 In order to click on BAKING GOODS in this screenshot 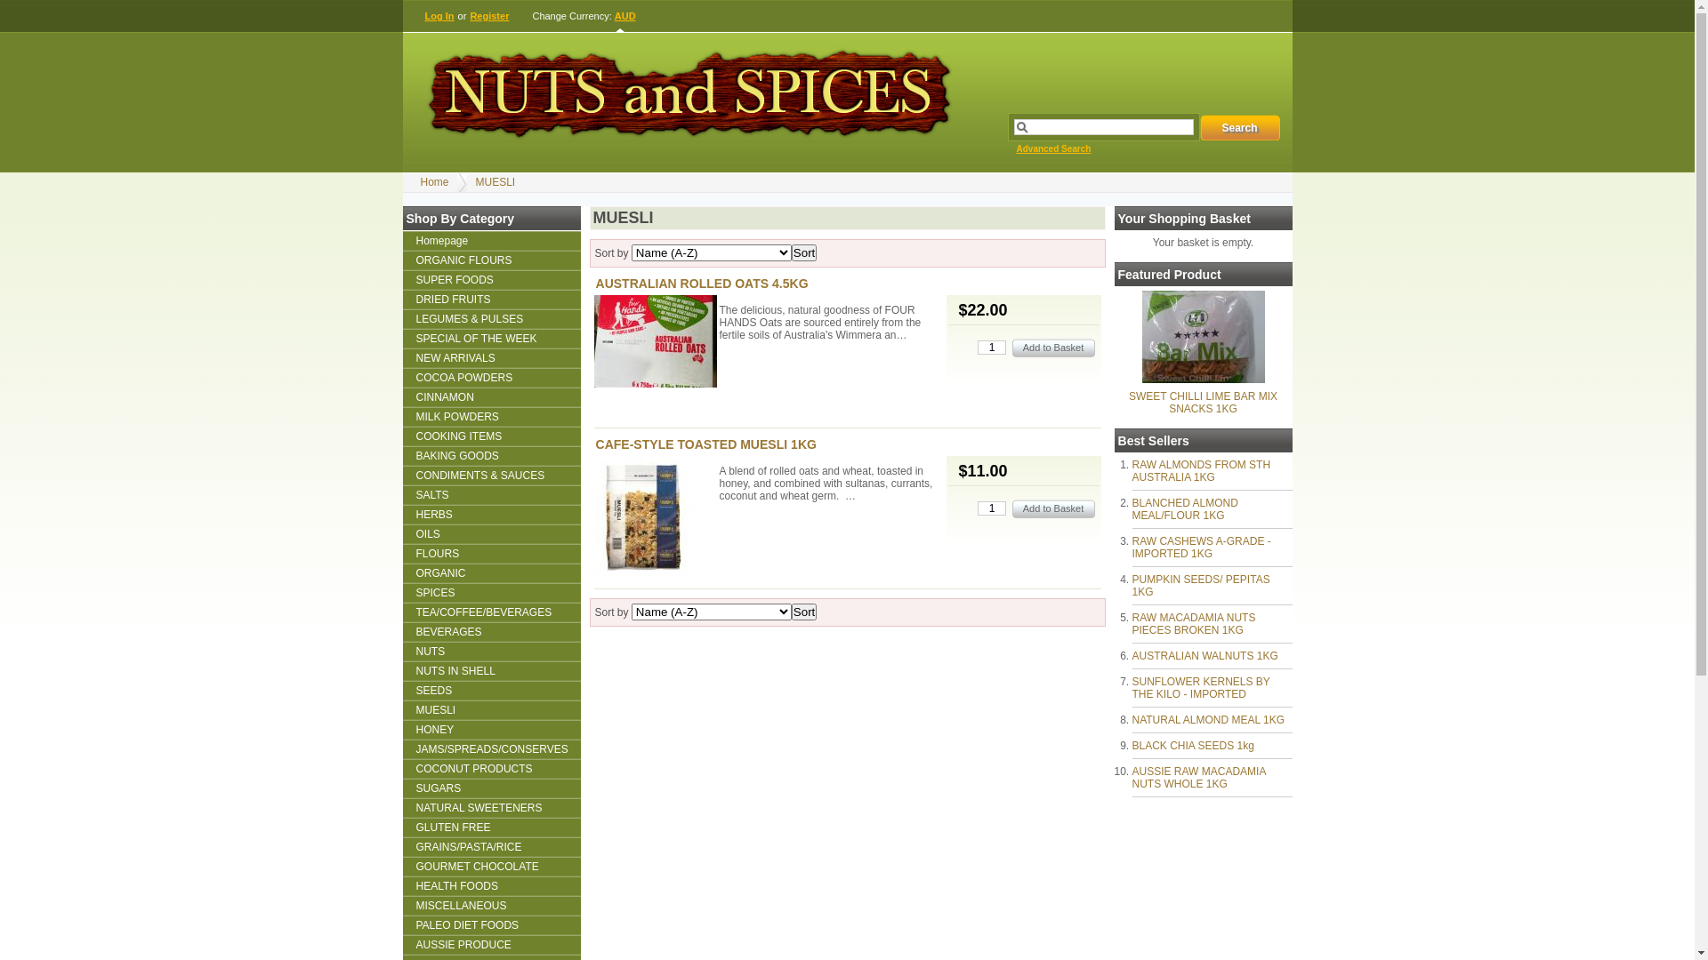, I will do `click(491, 456)`.